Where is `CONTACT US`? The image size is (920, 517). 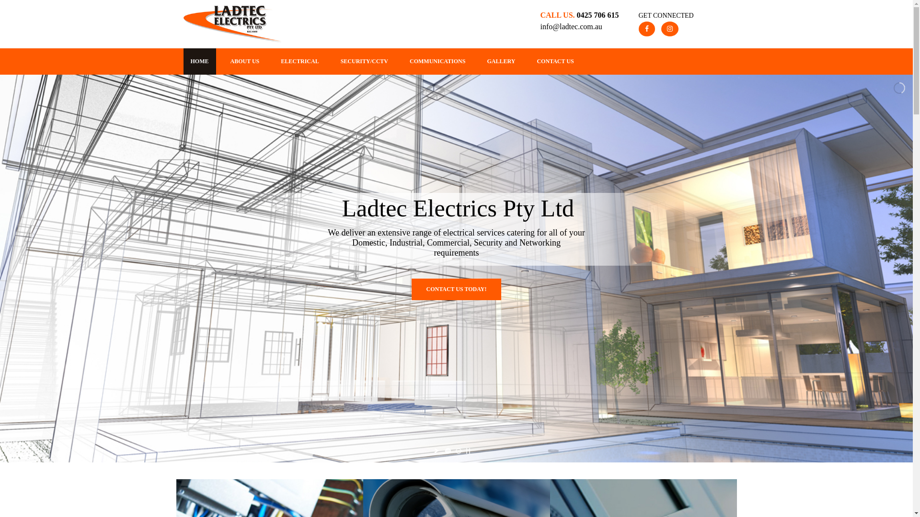
CONTACT US is located at coordinates (555, 61).